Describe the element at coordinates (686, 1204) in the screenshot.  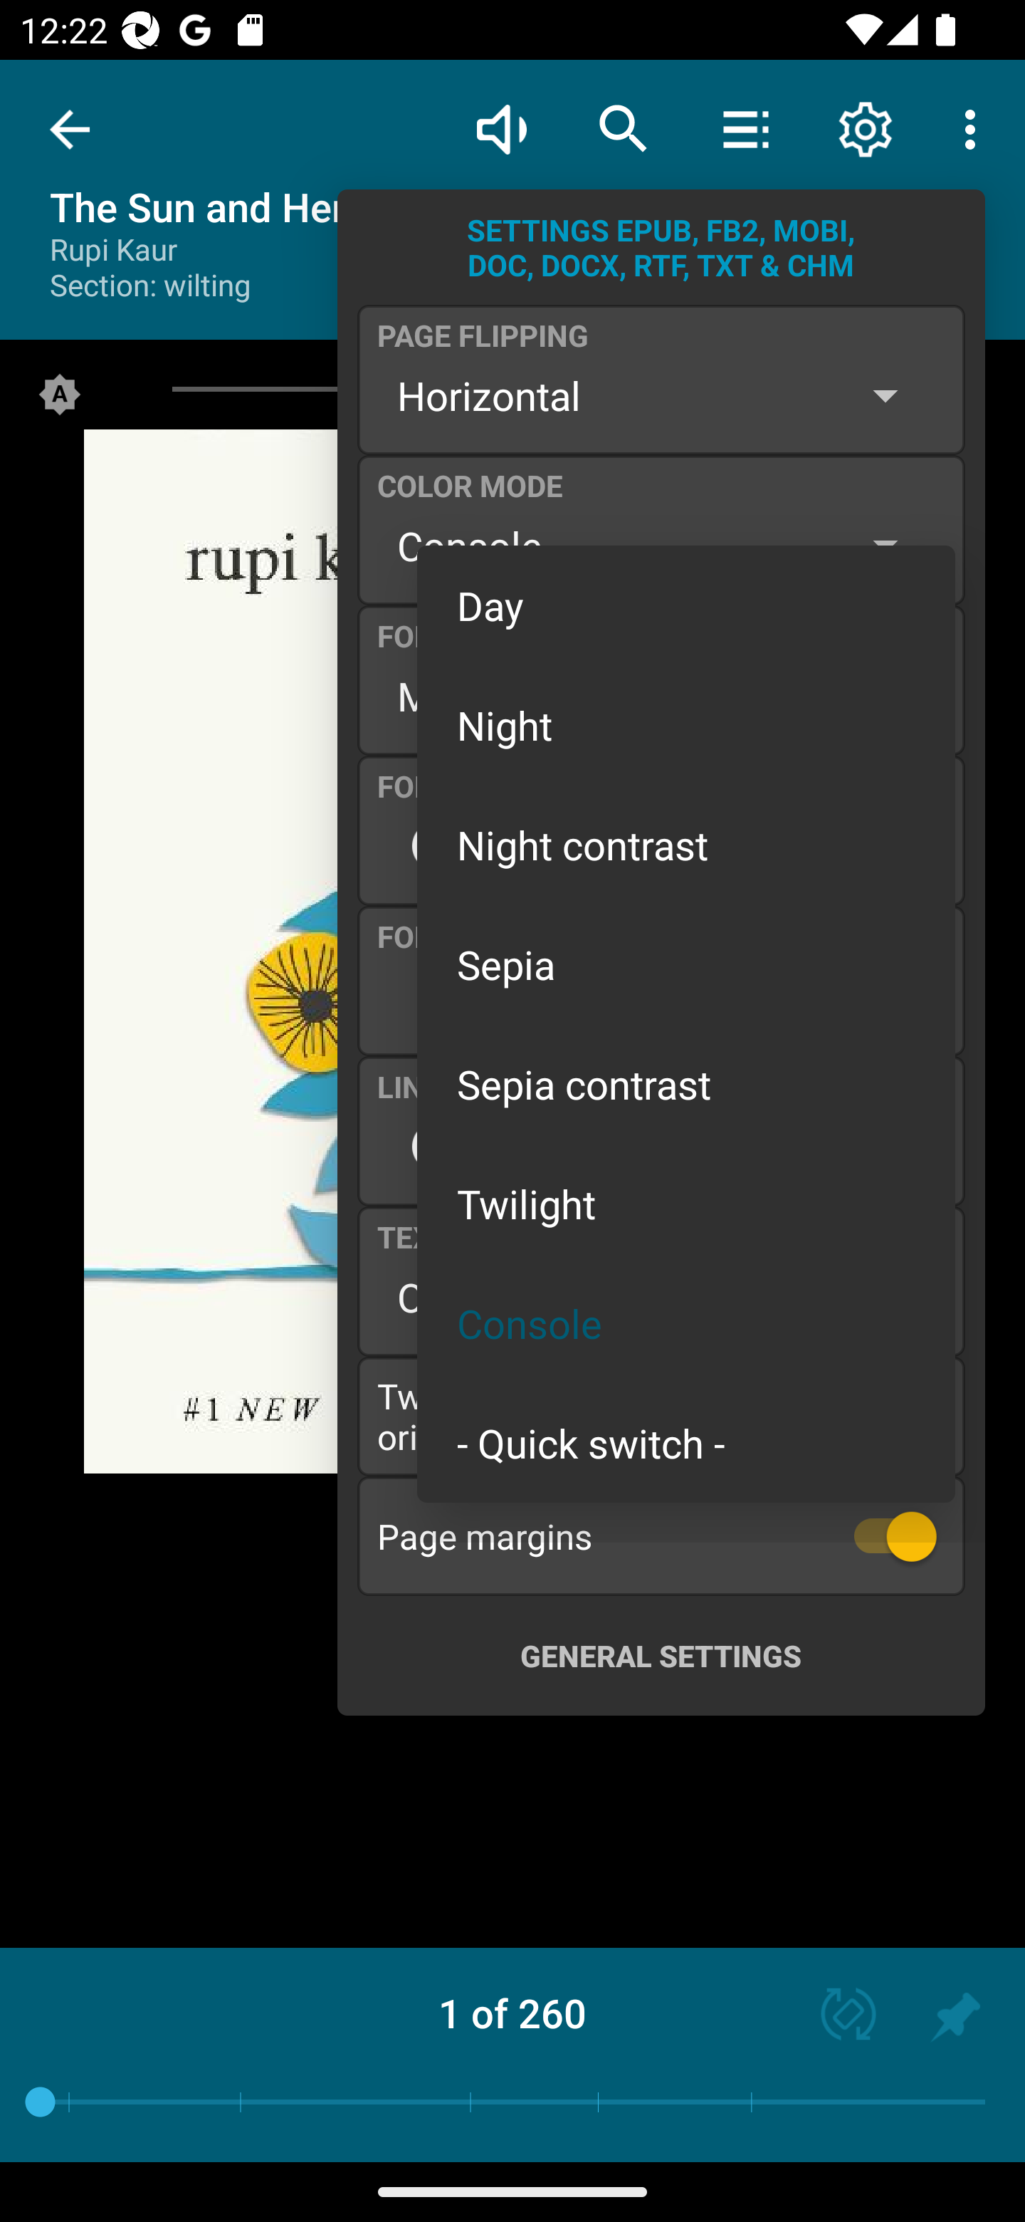
I see `Twilight` at that location.